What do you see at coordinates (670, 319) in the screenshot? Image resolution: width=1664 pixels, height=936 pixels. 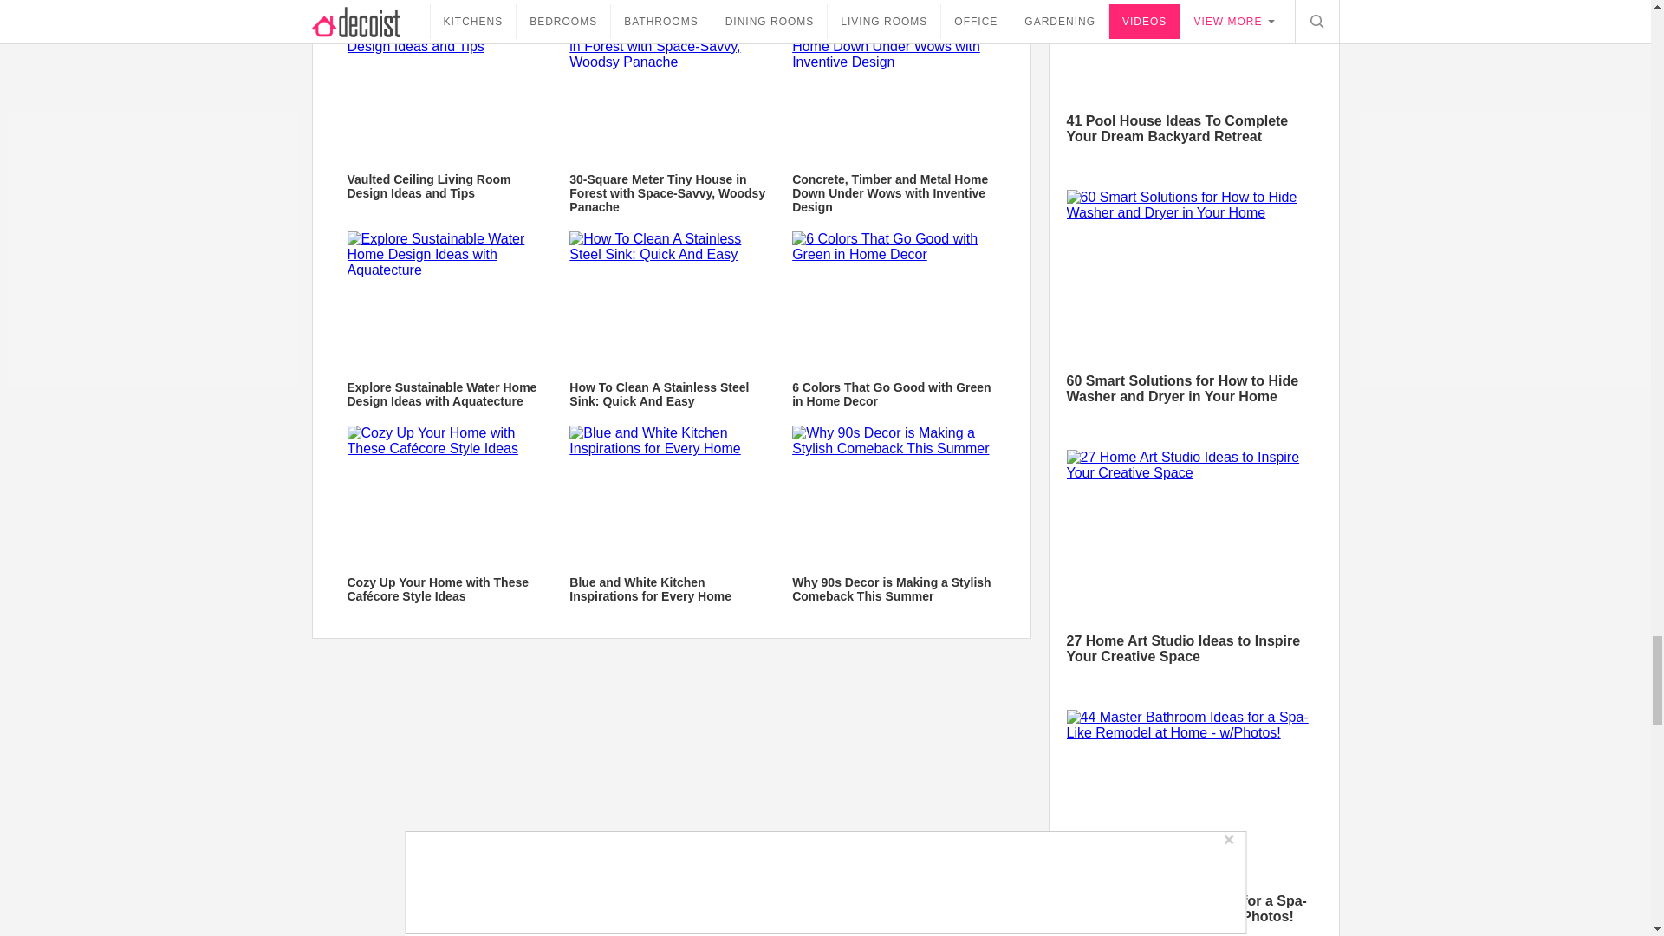 I see `How To Clean A Stainless Steel Sink: Quick And Easy` at bounding box center [670, 319].